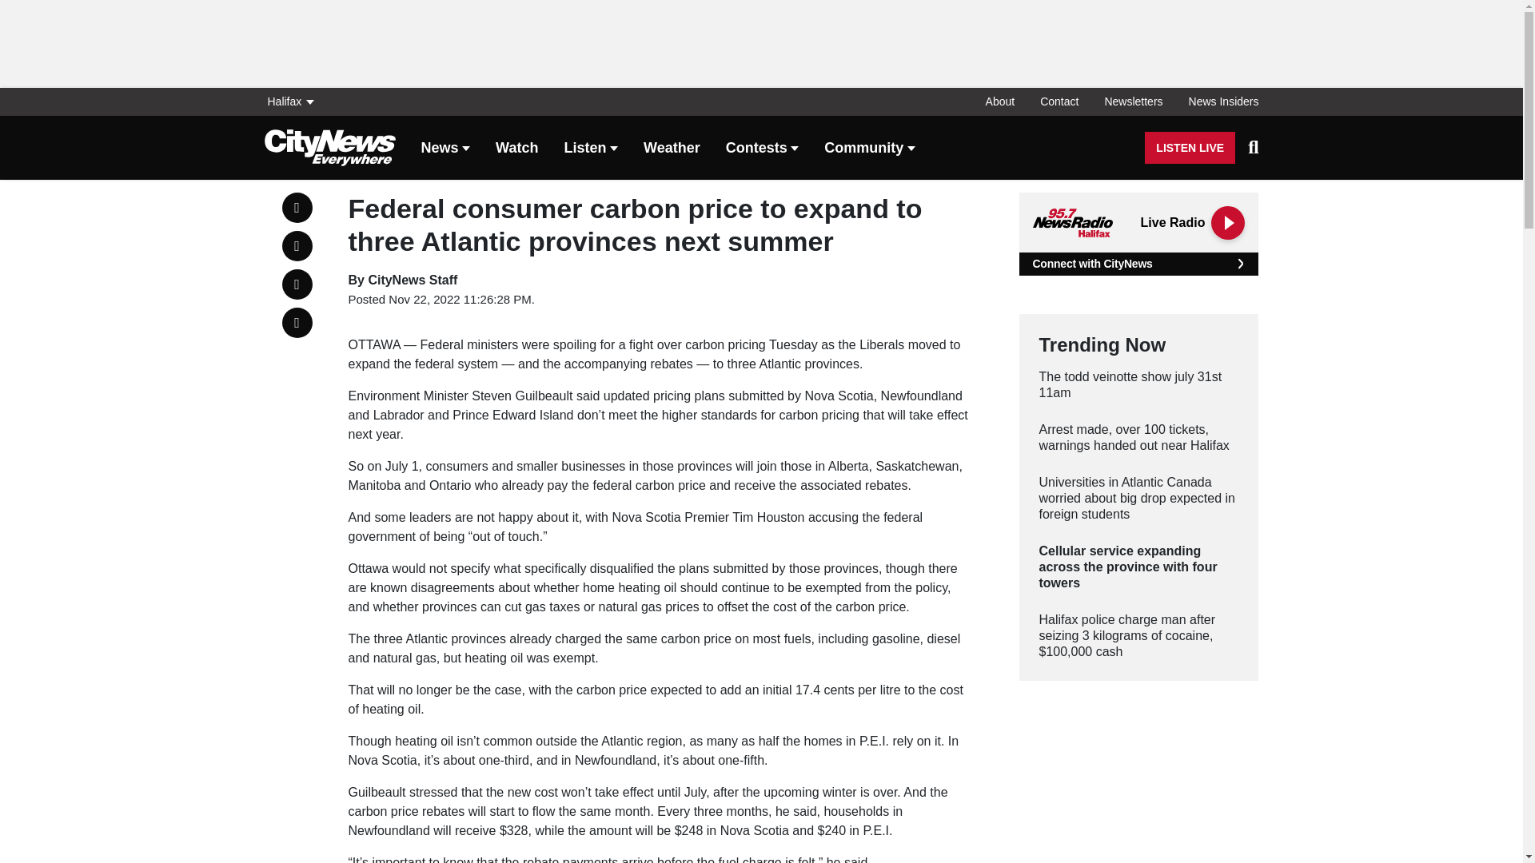 This screenshot has width=1535, height=863. I want to click on Newsletters, so click(1134, 101).